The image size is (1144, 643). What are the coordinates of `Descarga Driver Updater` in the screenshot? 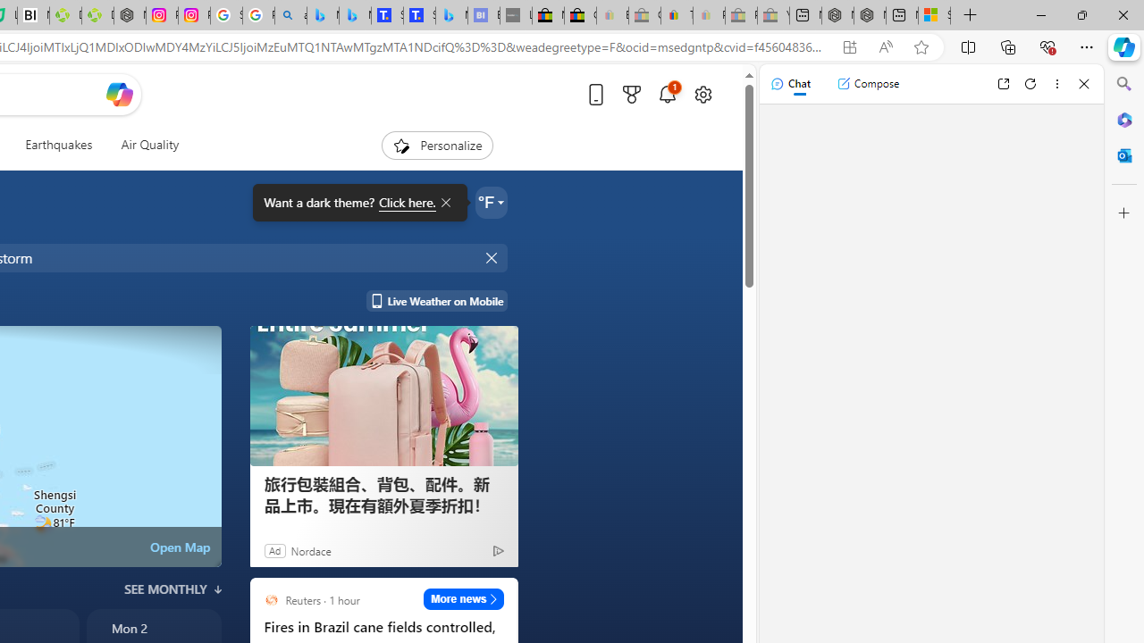 It's located at (97, 16).